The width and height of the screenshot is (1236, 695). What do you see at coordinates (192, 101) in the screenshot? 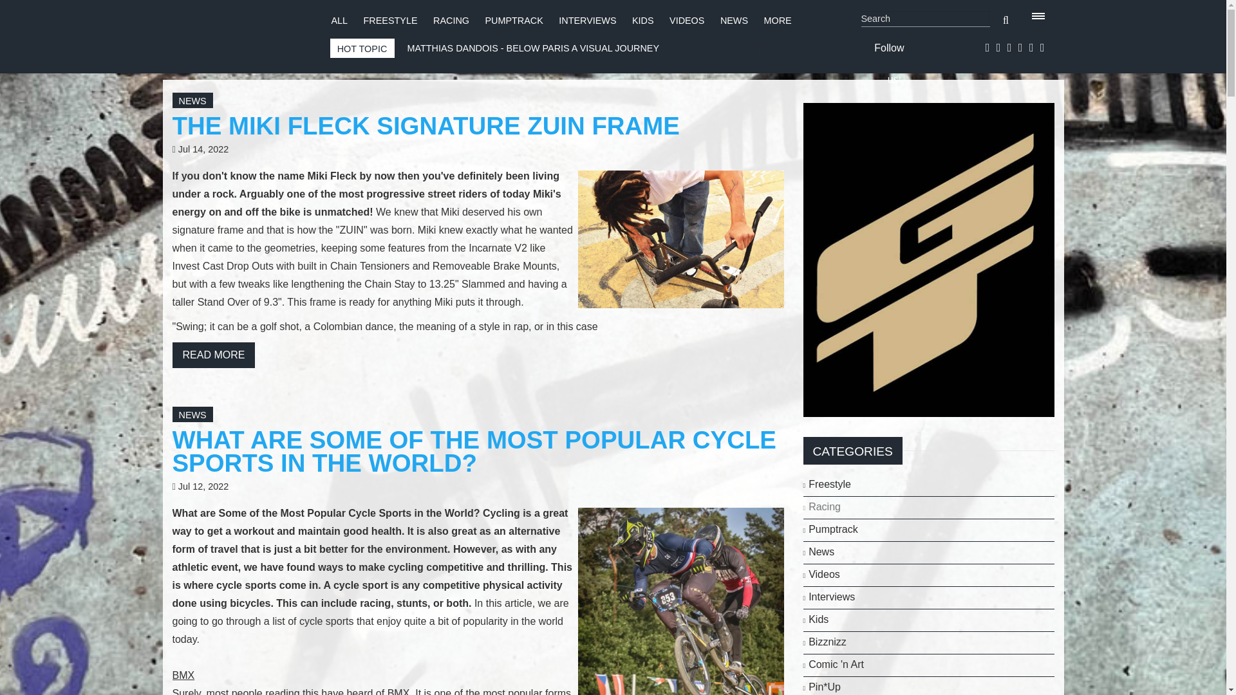
I see `NEWS` at bounding box center [192, 101].